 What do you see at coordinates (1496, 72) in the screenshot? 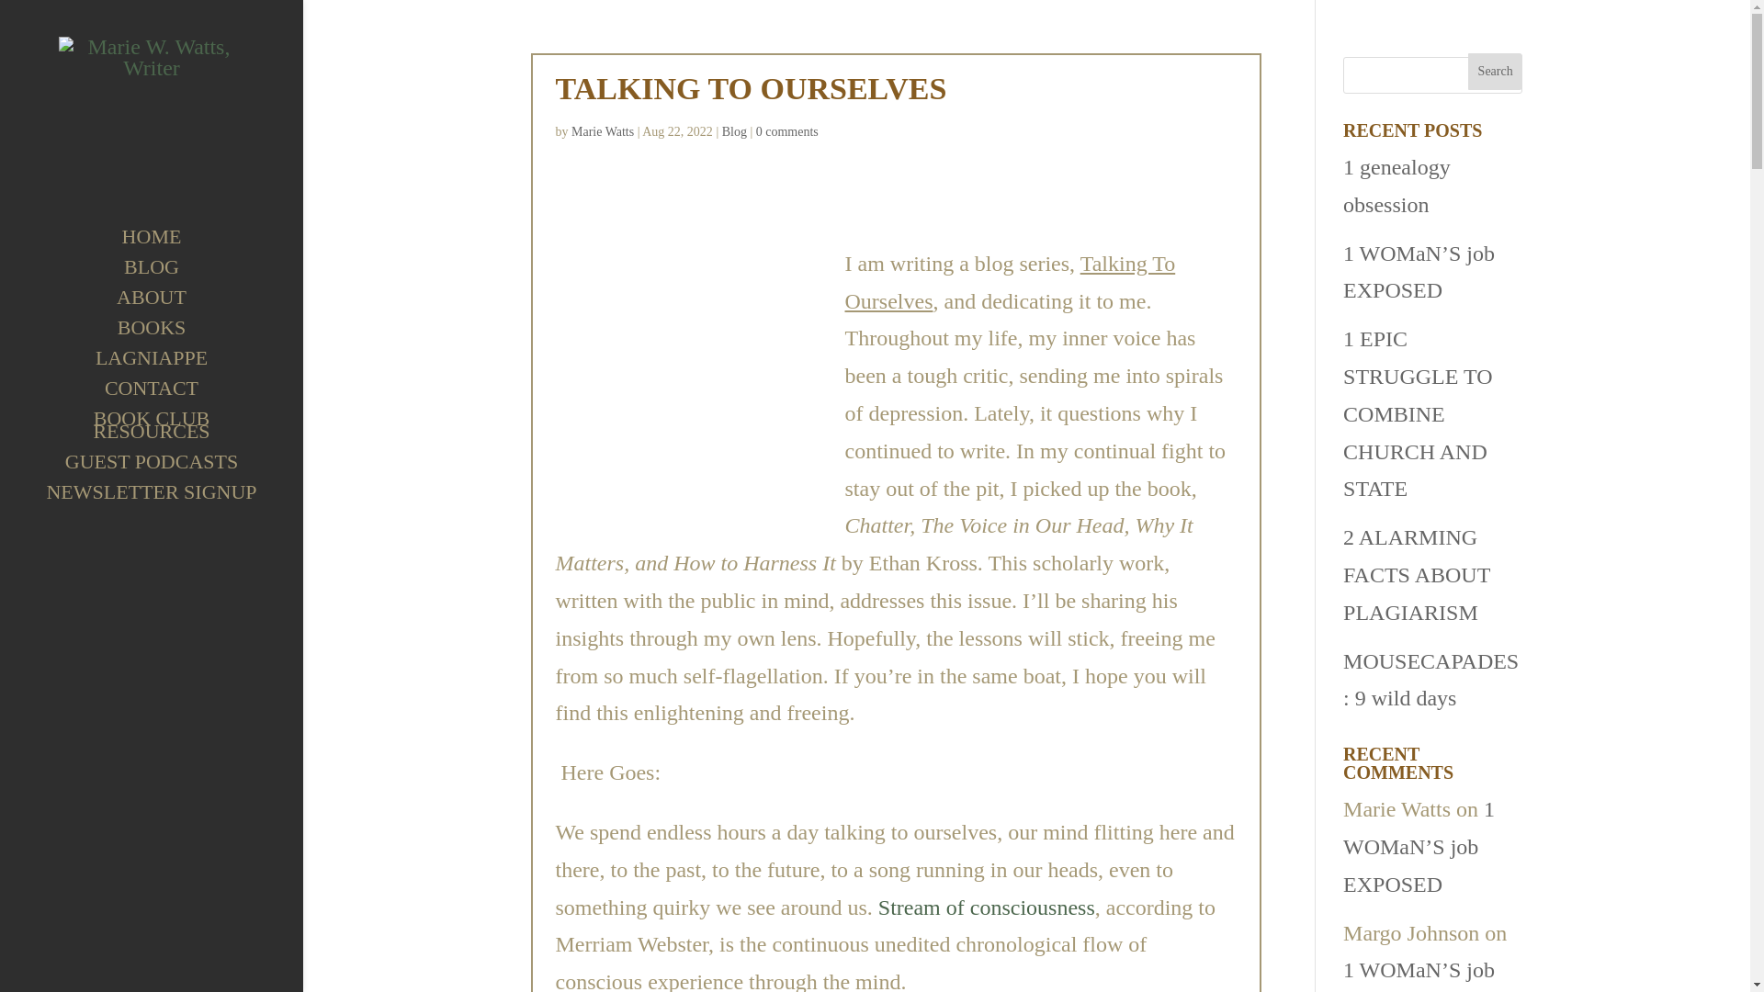
I see `Search` at bounding box center [1496, 72].